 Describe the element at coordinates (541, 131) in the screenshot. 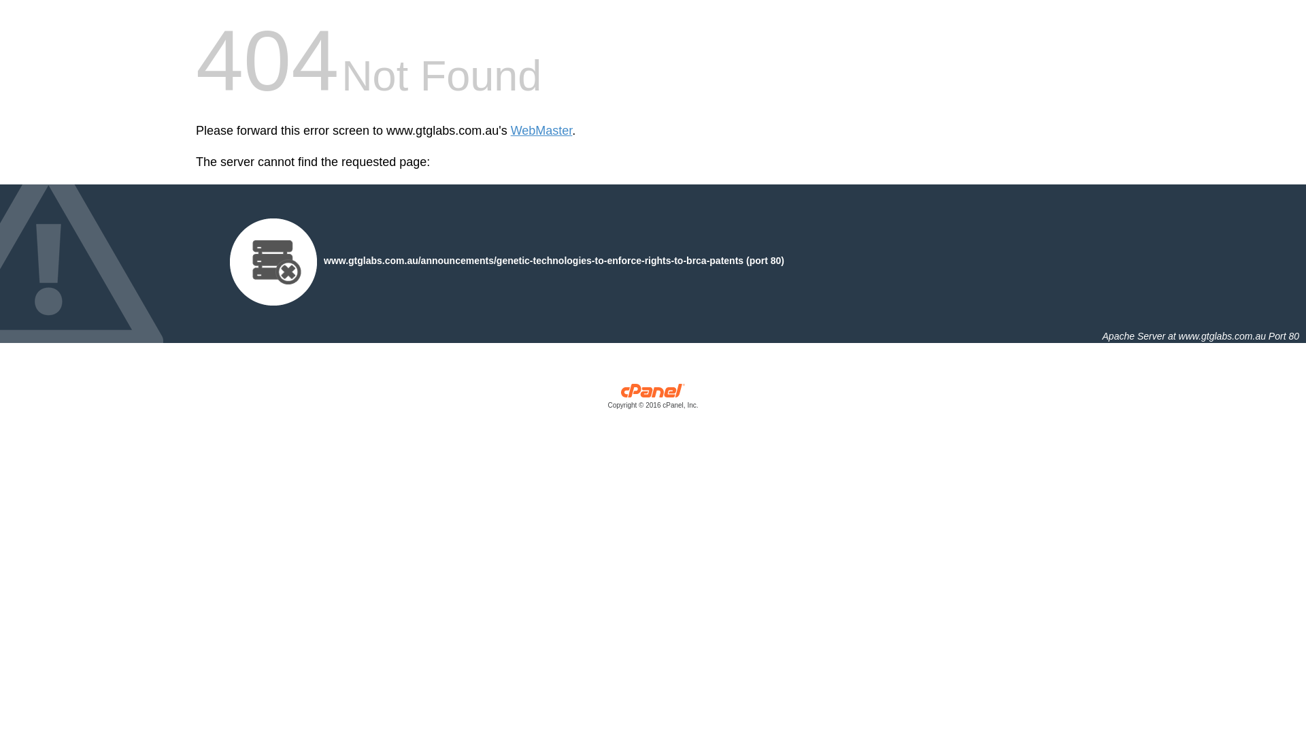

I see `WebMaster` at that location.